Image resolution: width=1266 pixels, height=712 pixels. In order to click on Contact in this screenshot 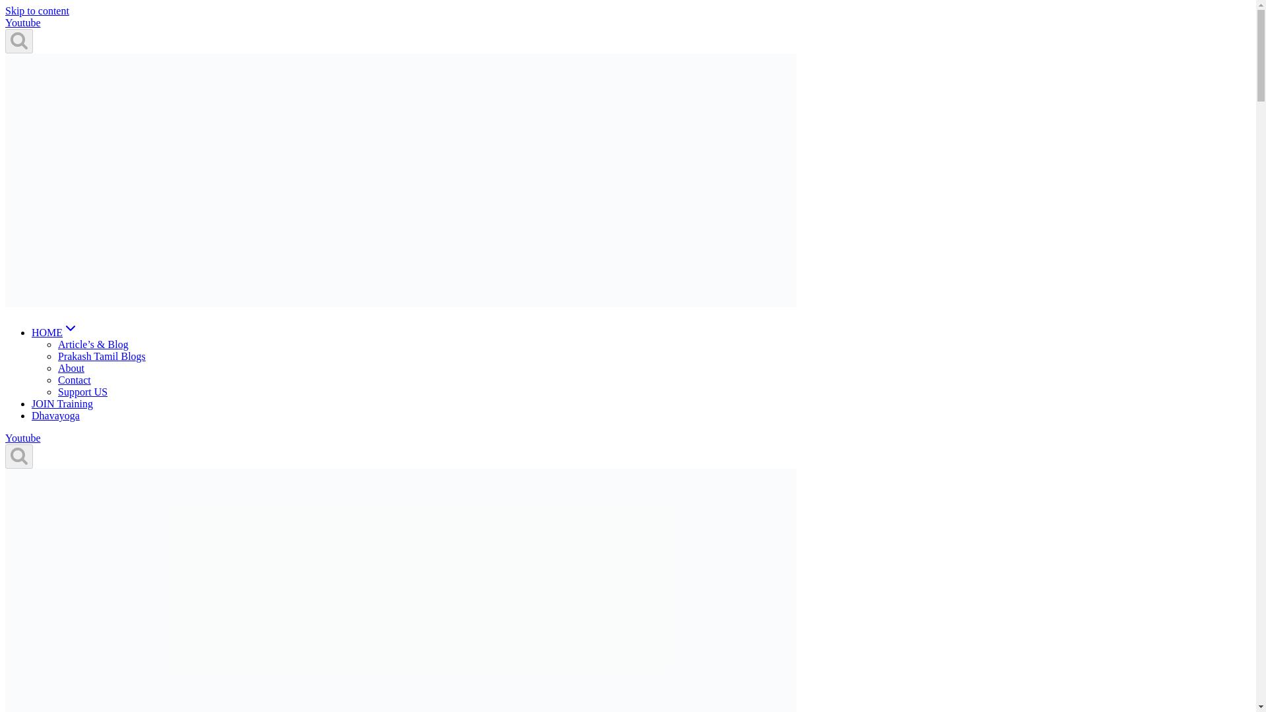, I will do `click(75, 380)`.